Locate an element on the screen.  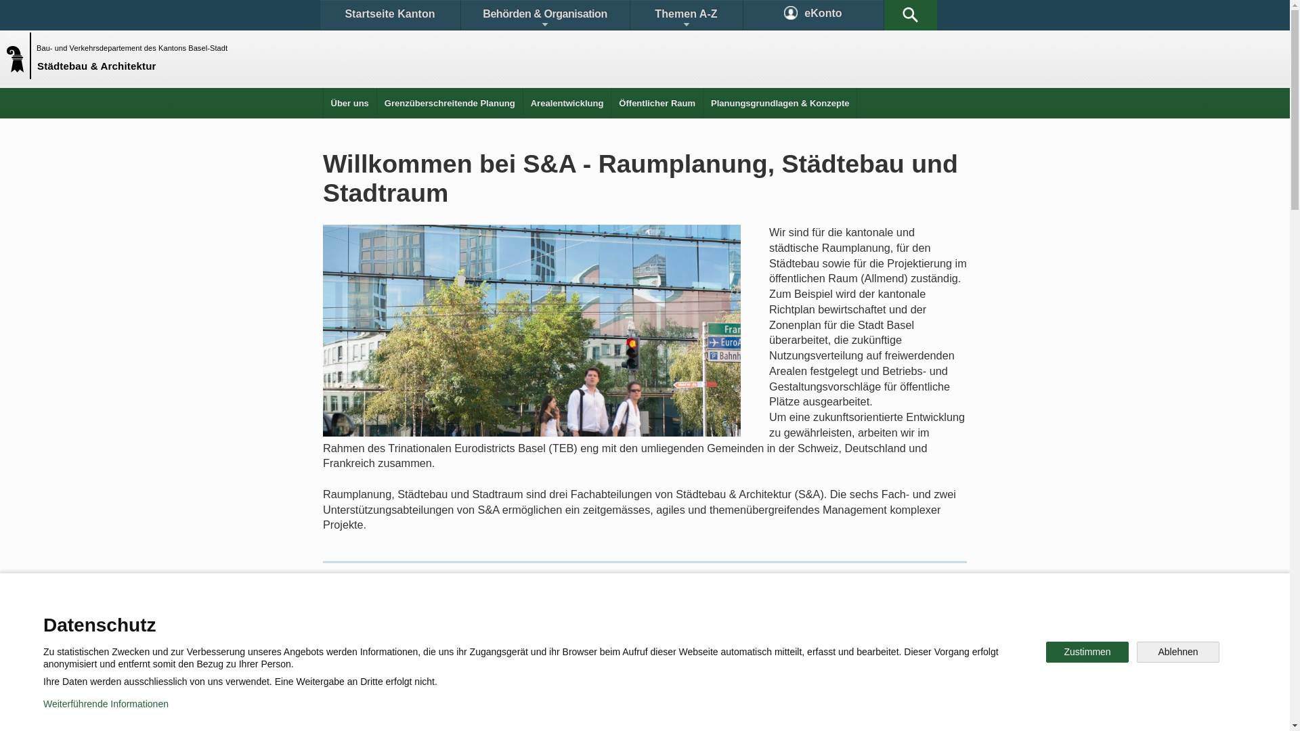
Bewilligungen is located at coordinates (546, 619).